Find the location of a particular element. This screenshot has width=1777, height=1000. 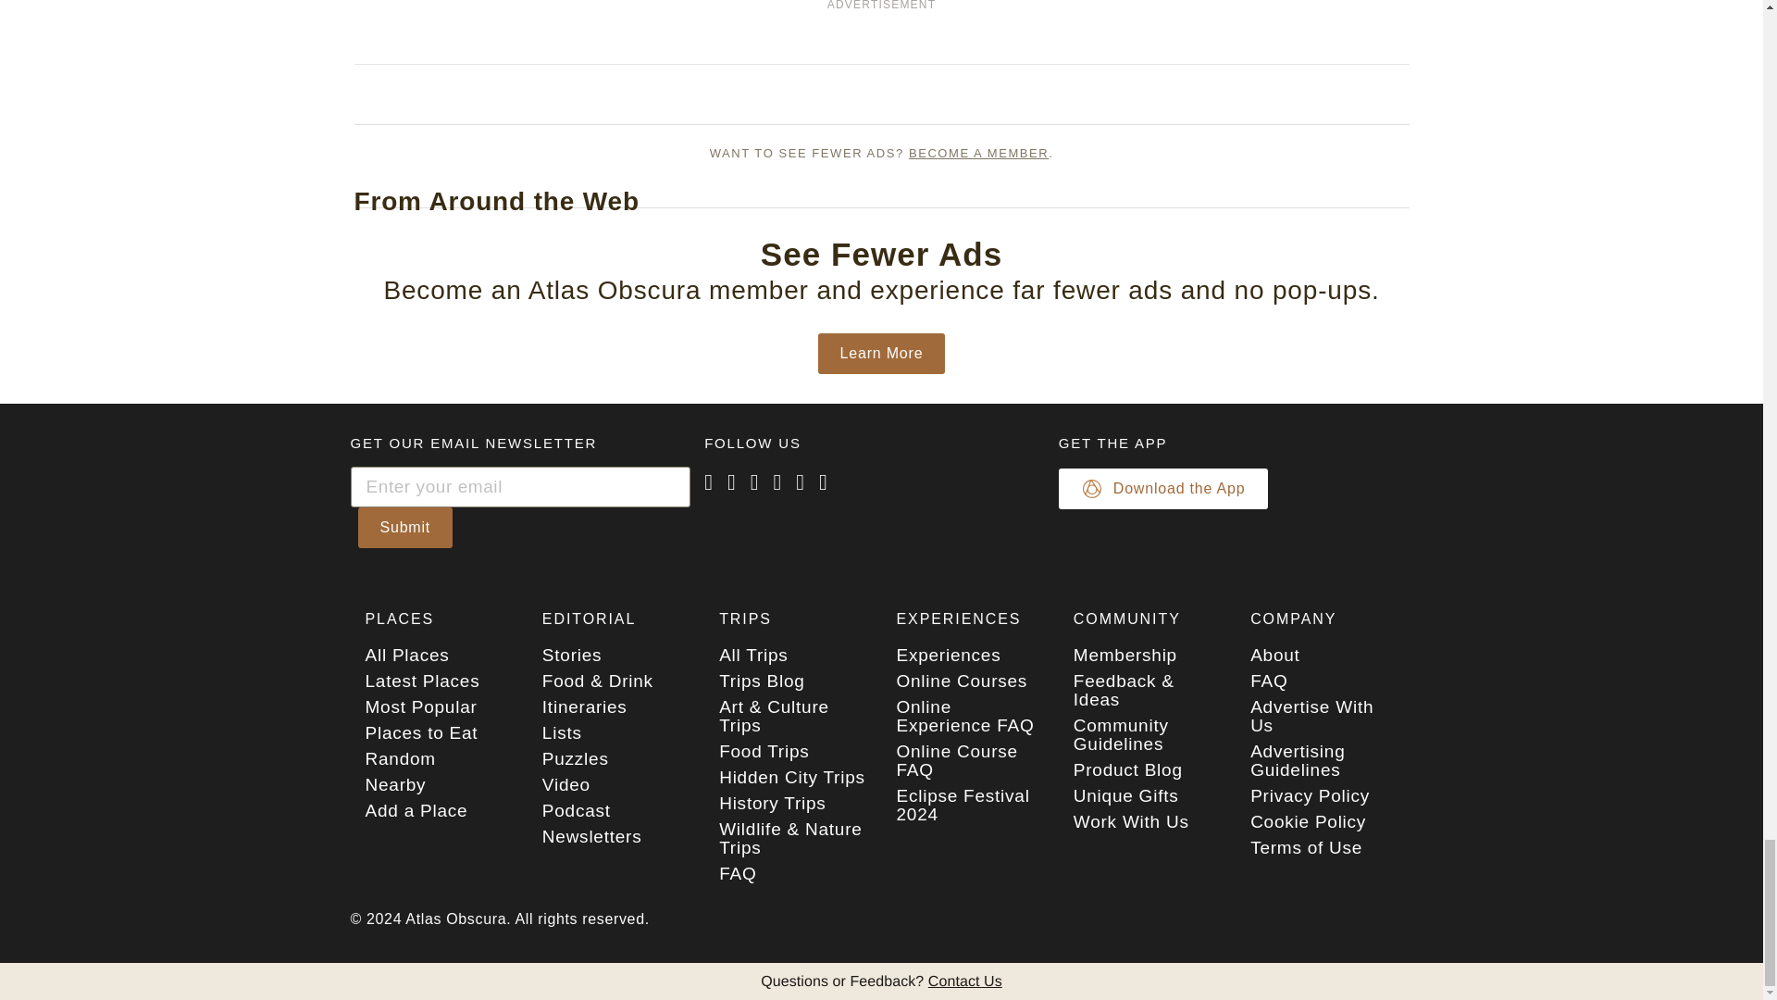

Submit is located at coordinates (404, 527).